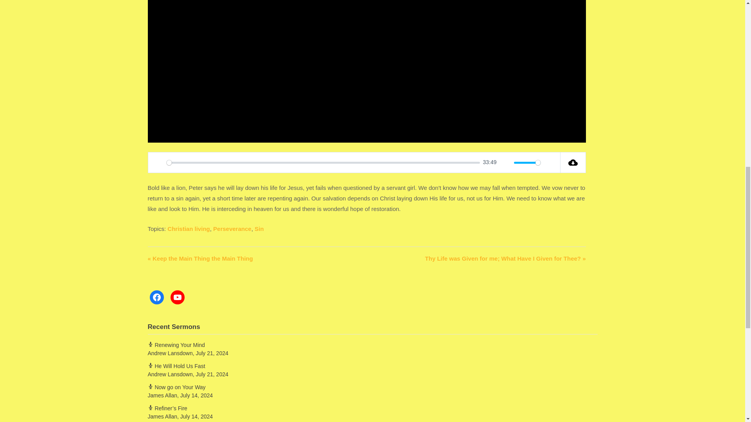  What do you see at coordinates (189, 229) in the screenshot?
I see `Christian living` at bounding box center [189, 229].